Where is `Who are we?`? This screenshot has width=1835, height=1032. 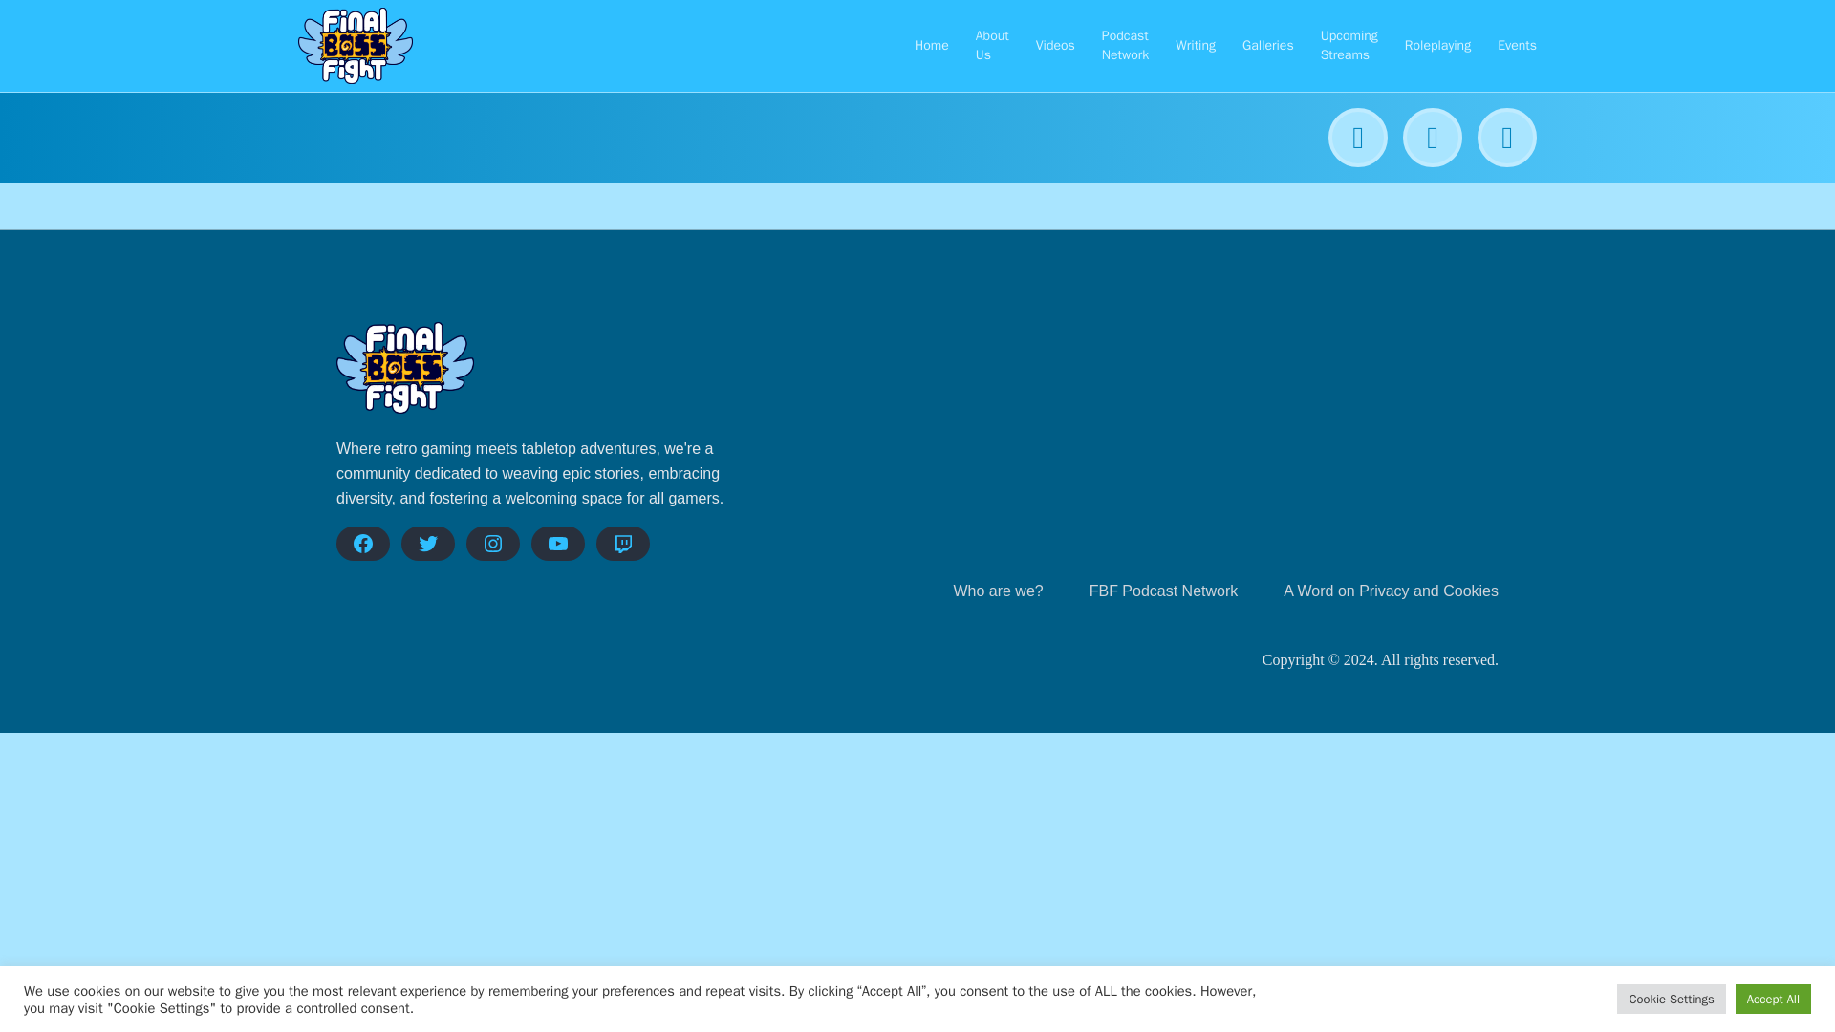
Who are we? is located at coordinates (997, 591).